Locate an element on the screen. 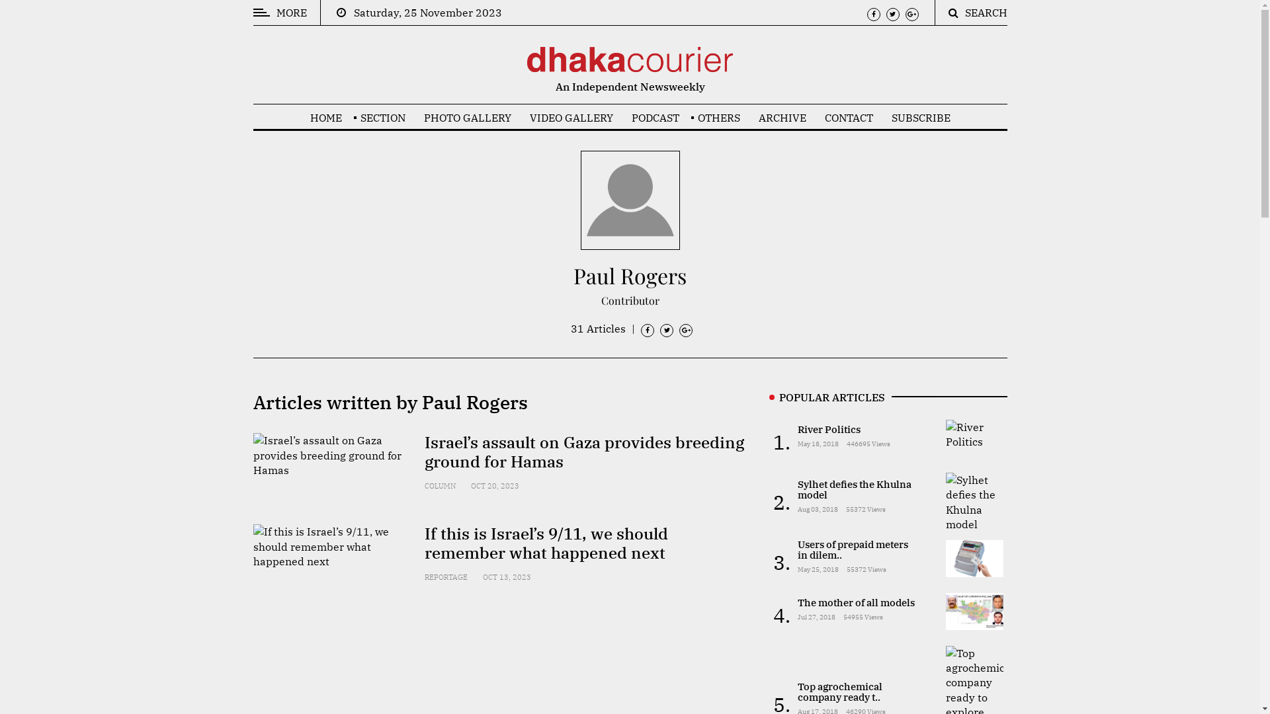 Image resolution: width=1270 pixels, height=714 pixels. HOME is located at coordinates (325, 118).